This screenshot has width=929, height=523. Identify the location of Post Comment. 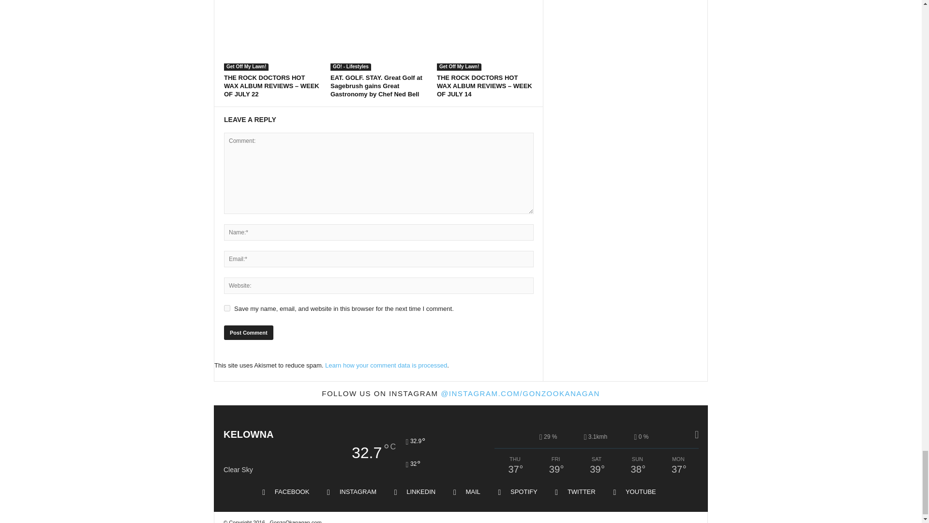
(248, 332).